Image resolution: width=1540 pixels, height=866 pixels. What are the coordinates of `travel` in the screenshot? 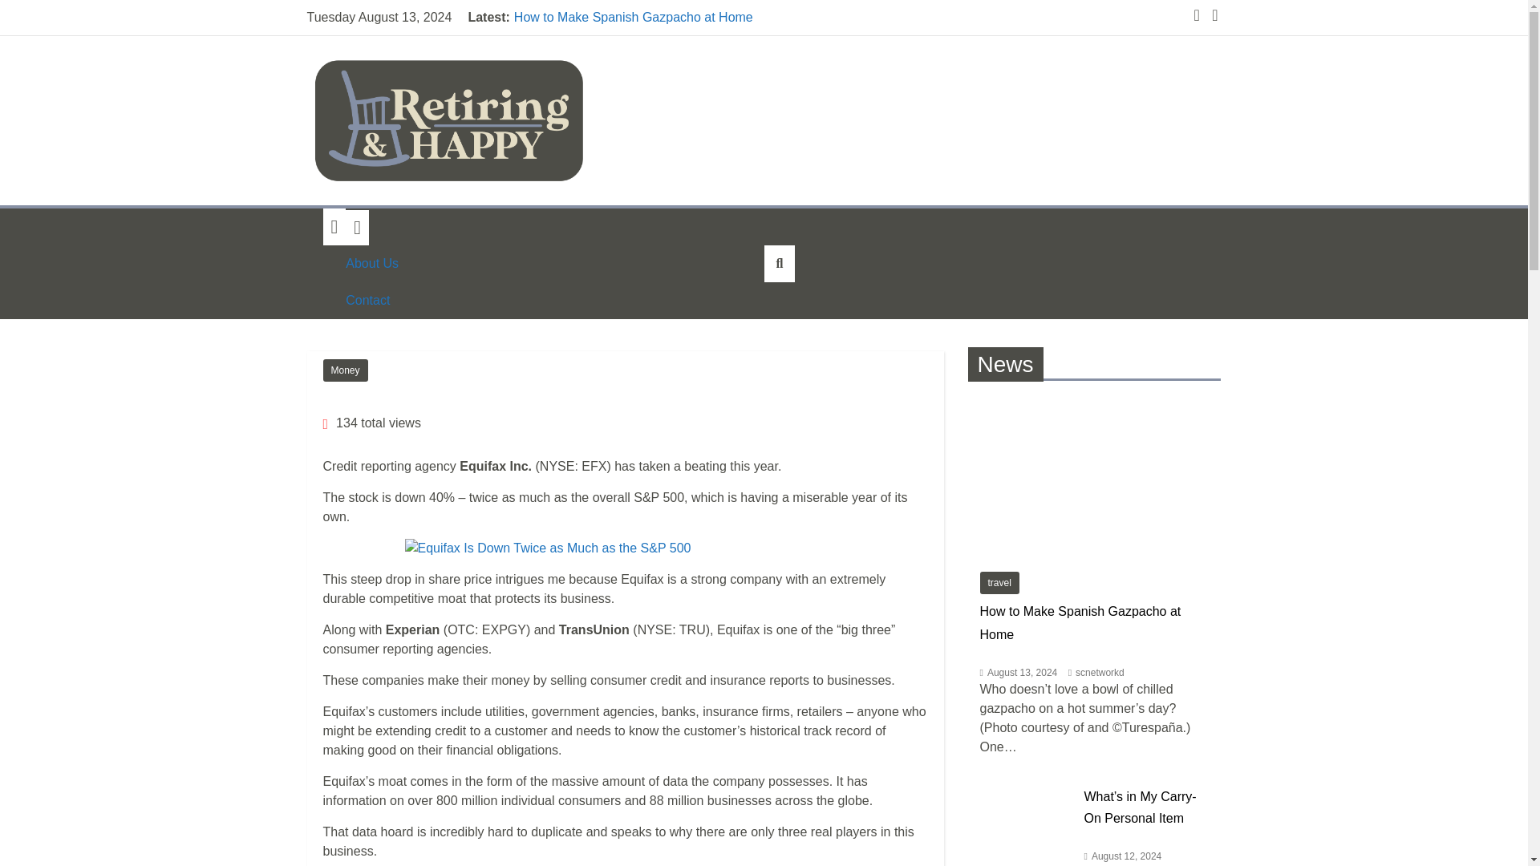 It's located at (999, 582).